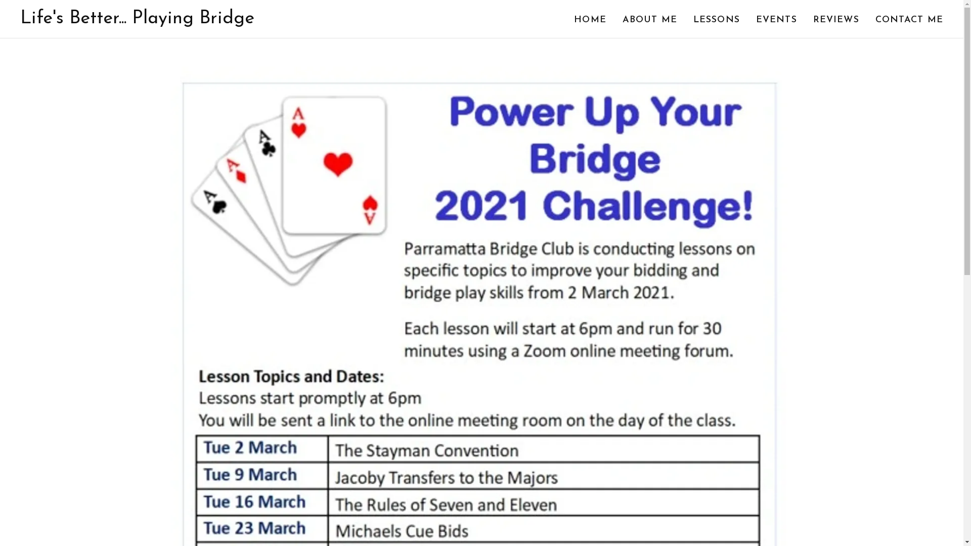  What do you see at coordinates (590, 20) in the screenshot?
I see `HOME` at bounding box center [590, 20].